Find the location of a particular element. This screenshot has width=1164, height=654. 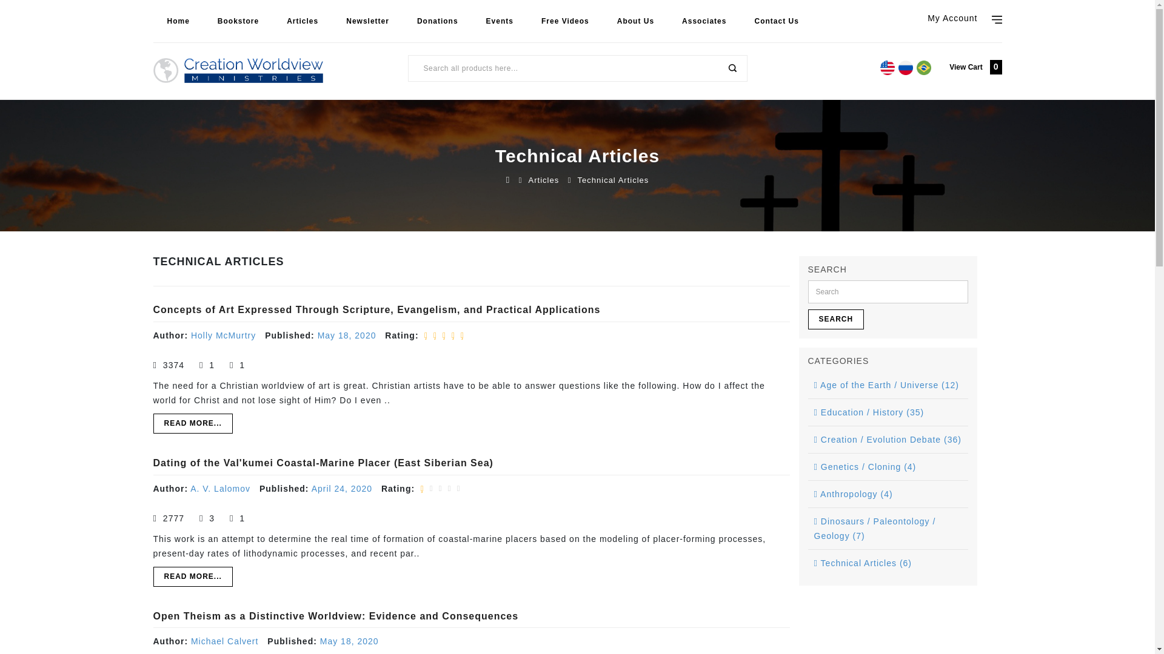

May 18, 2020 is located at coordinates (347, 335).